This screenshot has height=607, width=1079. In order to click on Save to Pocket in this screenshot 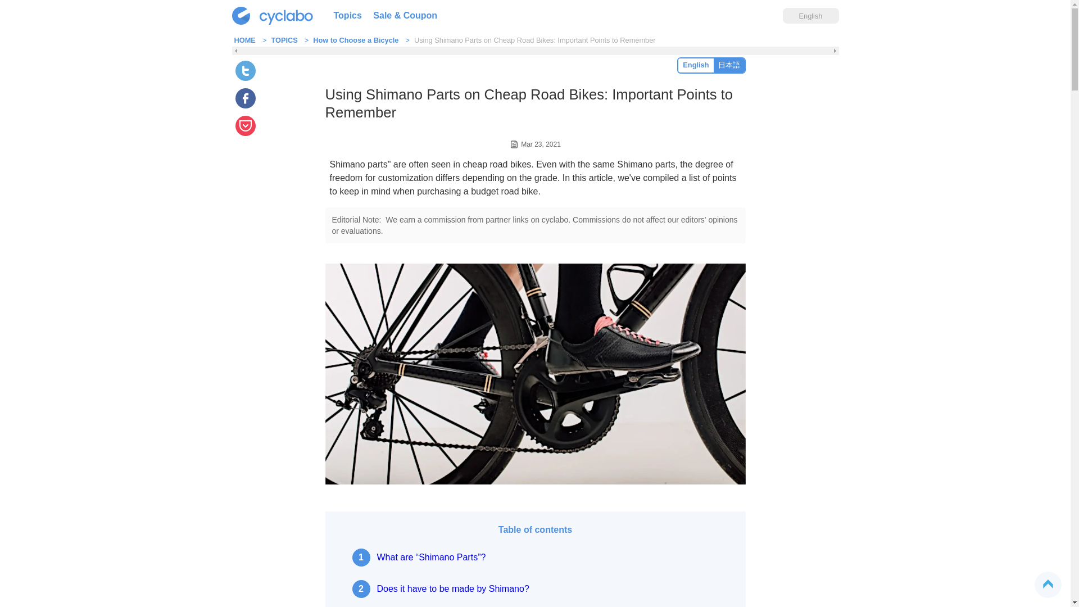, I will do `click(245, 126)`.